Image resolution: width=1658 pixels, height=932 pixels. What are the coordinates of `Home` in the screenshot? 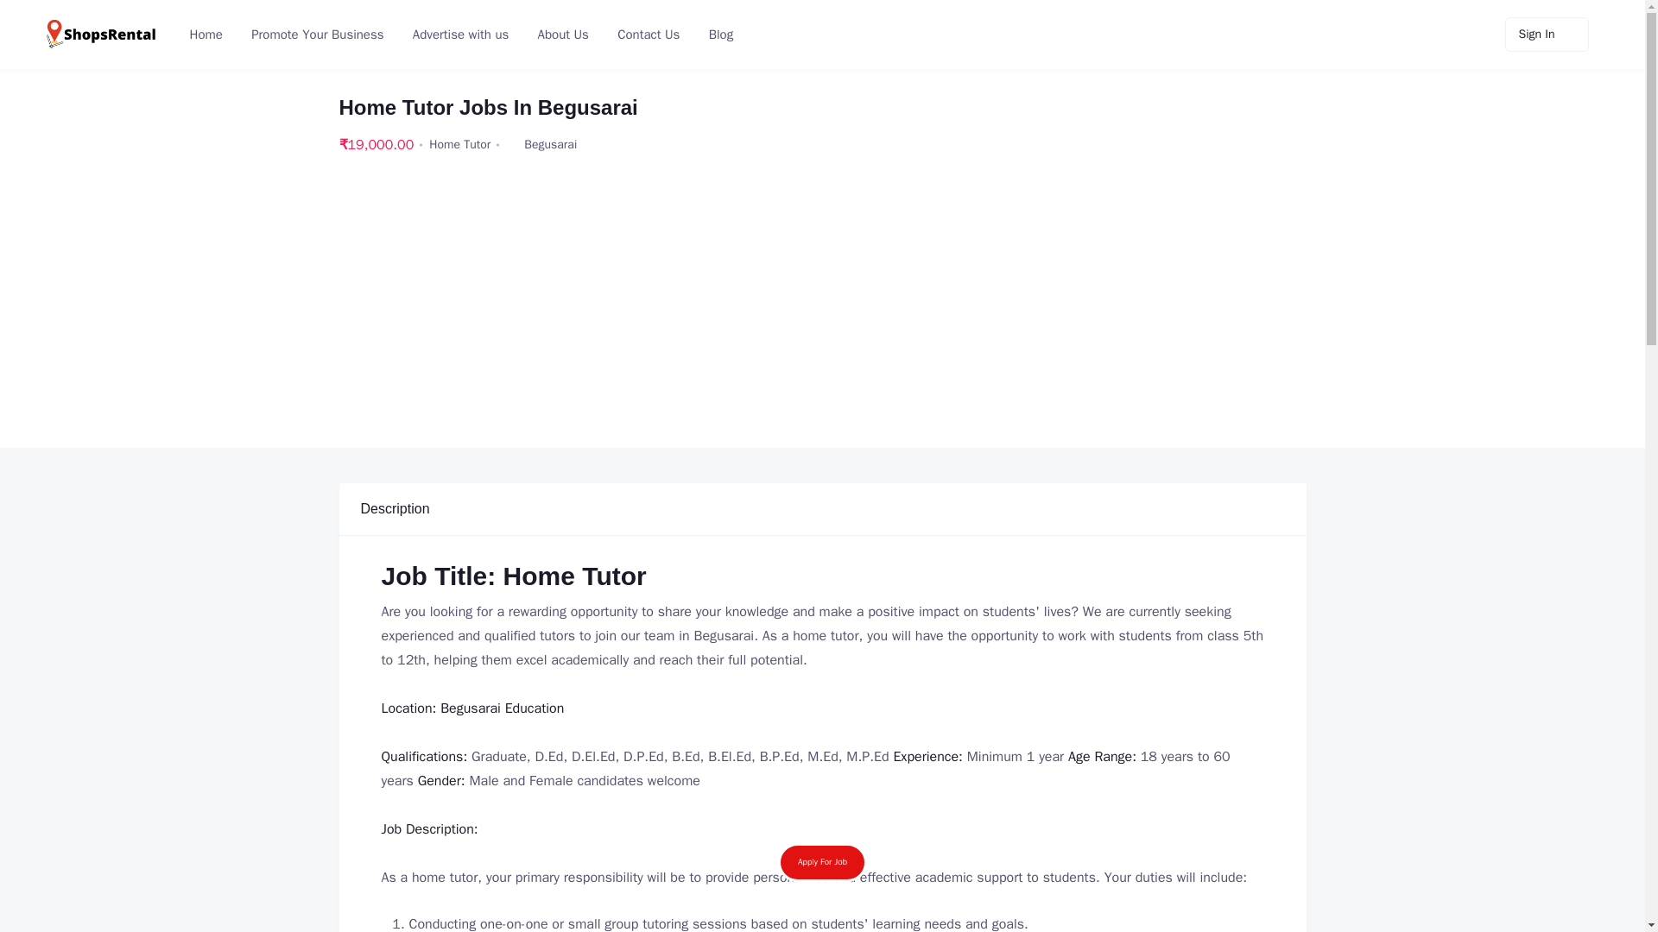 It's located at (204, 35).